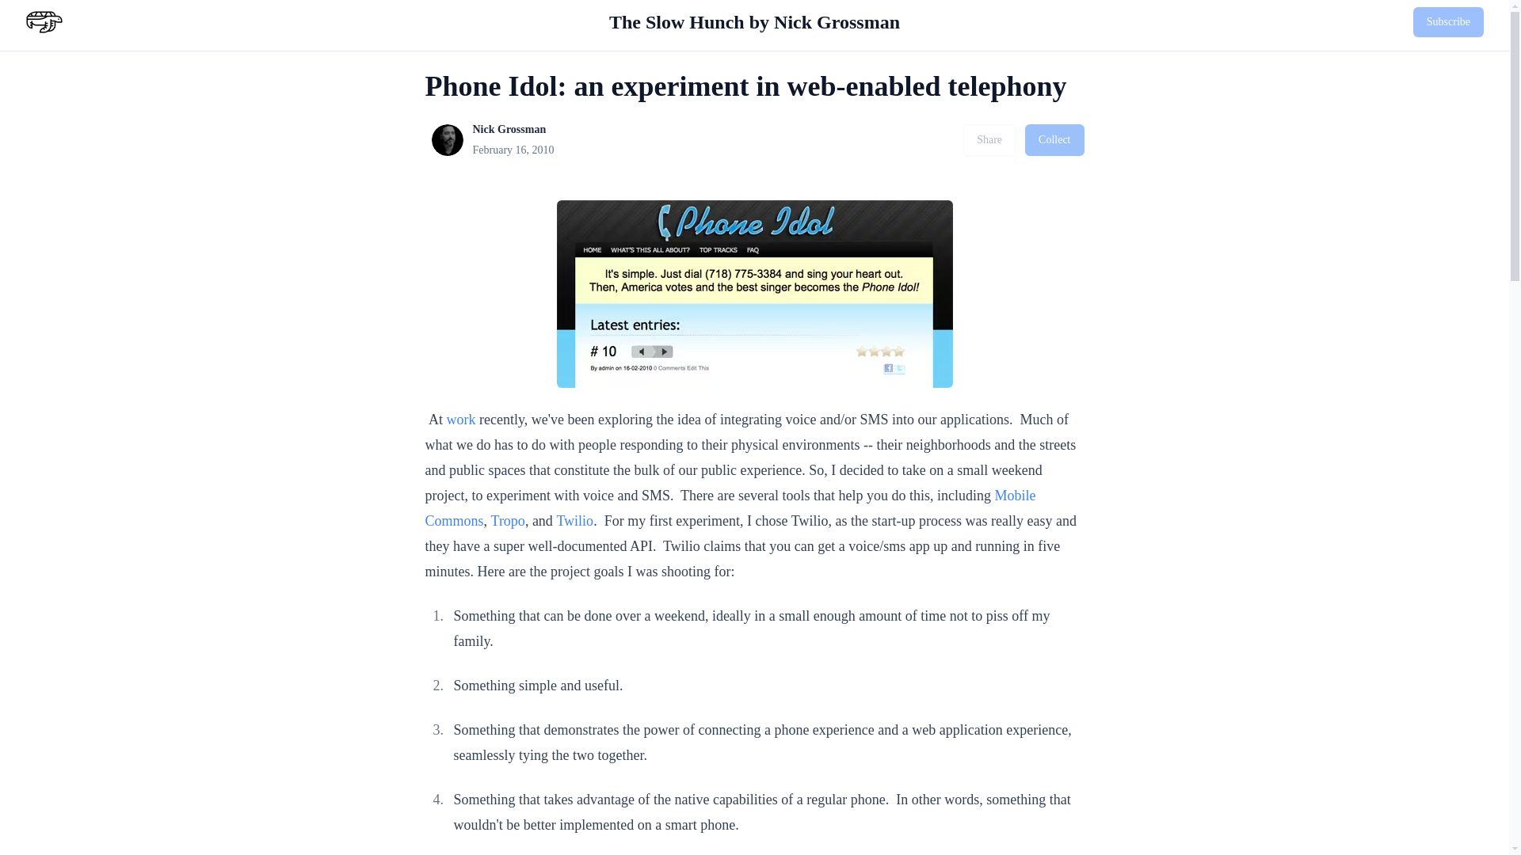 The width and height of the screenshot is (1521, 855). What do you see at coordinates (754, 22) in the screenshot?
I see `The Slow Hunch by Nick Grossman` at bounding box center [754, 22].